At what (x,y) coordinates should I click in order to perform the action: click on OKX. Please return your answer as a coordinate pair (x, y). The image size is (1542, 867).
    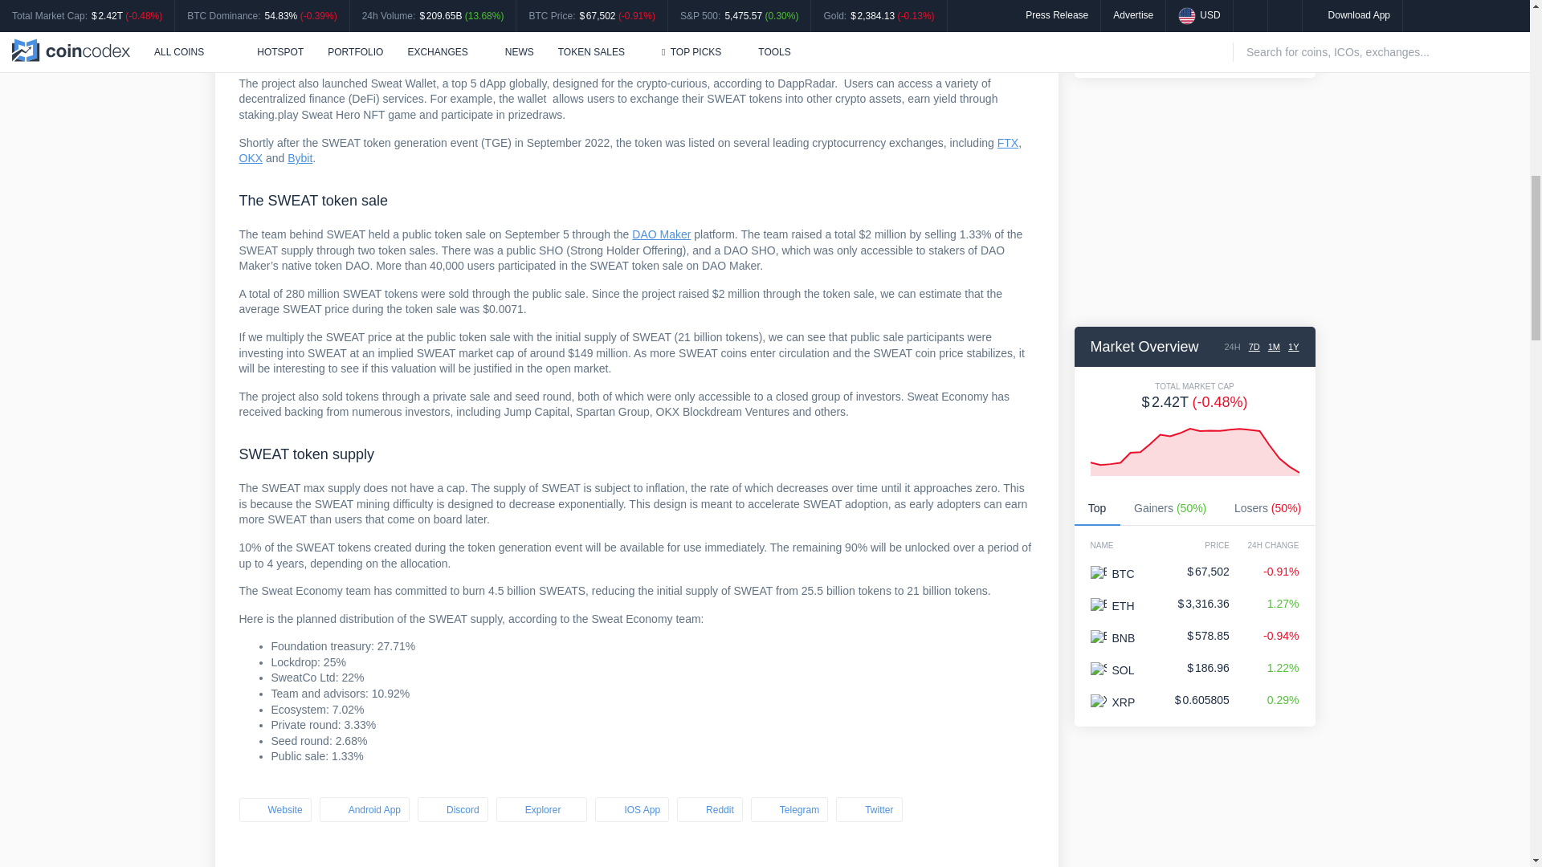
    Looking at the image, I should click on (251, 158).